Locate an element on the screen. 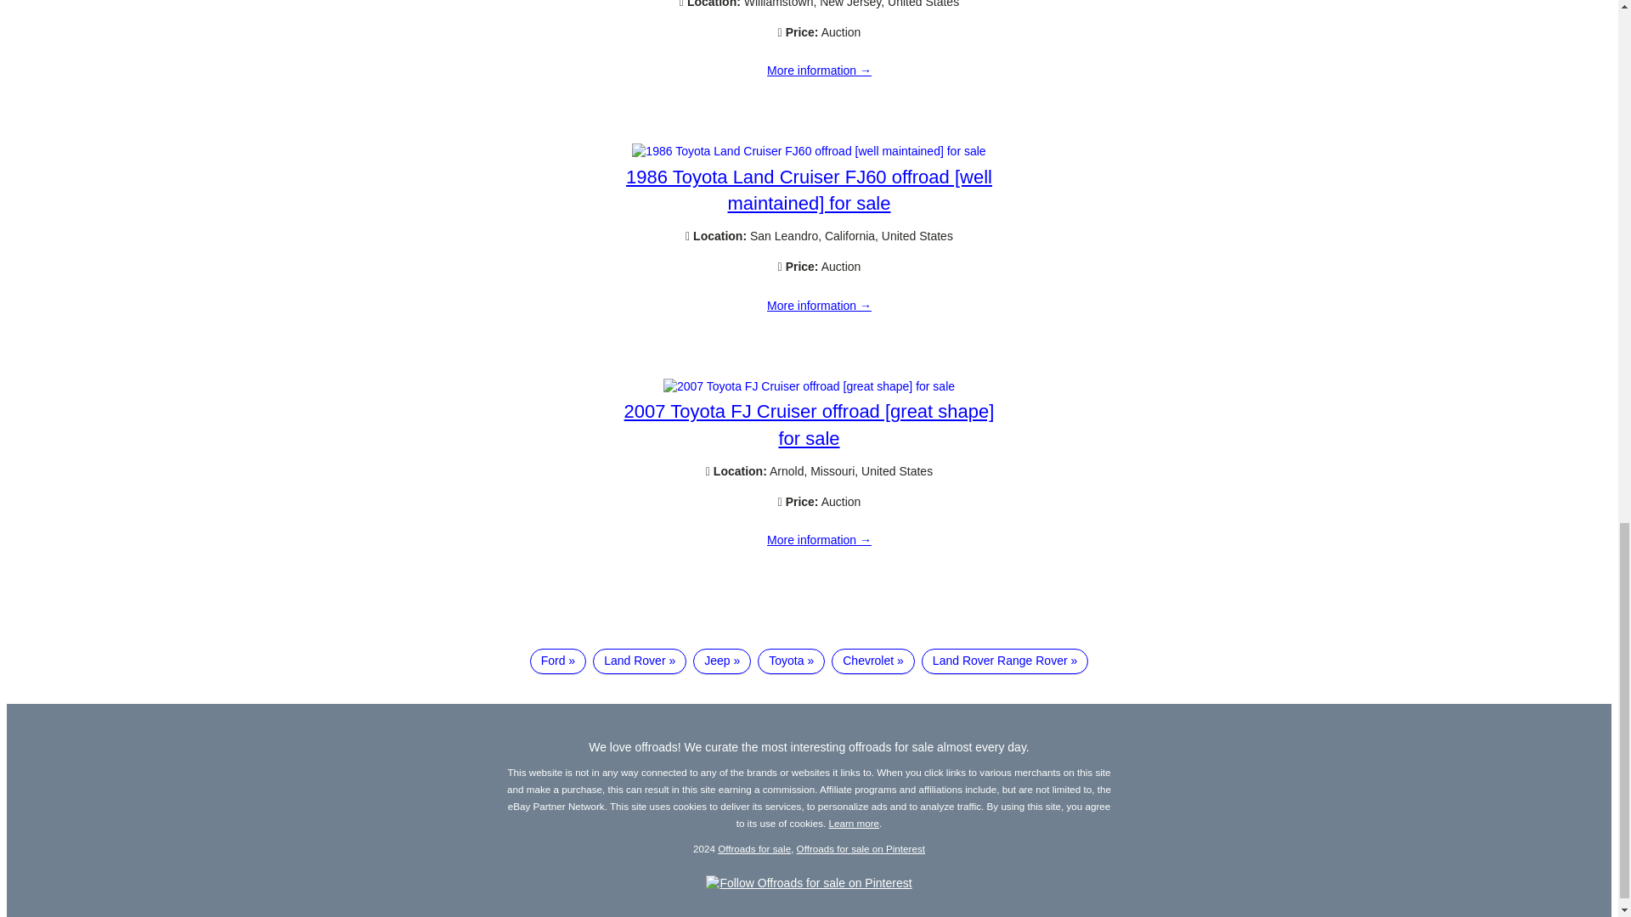 Image resolution: width=1631 pixels, height=917 pixels. Jeep is located at coordinates (722, 661).